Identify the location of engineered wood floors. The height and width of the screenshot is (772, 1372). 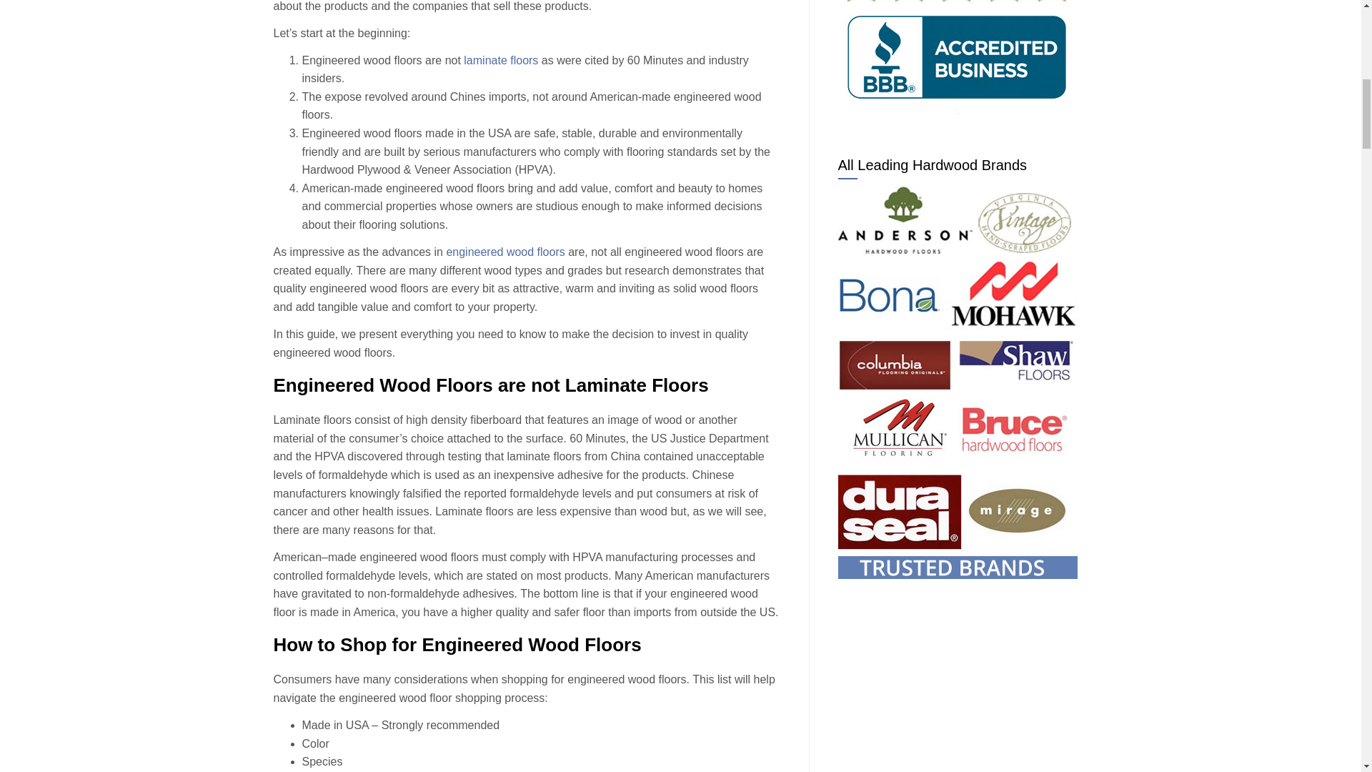
(504, 252).